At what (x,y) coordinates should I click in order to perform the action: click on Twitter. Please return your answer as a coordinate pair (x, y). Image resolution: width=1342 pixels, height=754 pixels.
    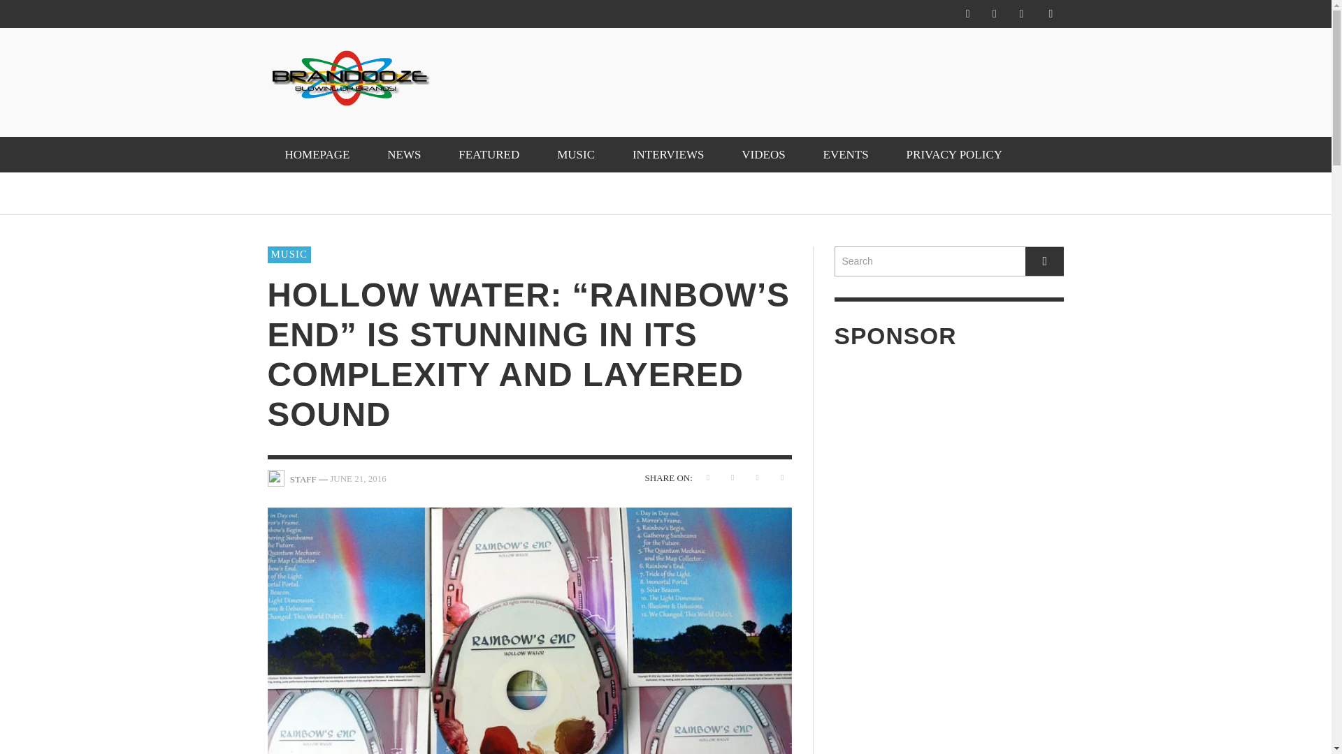
    Looking at the image, I should click on (1020, 14).